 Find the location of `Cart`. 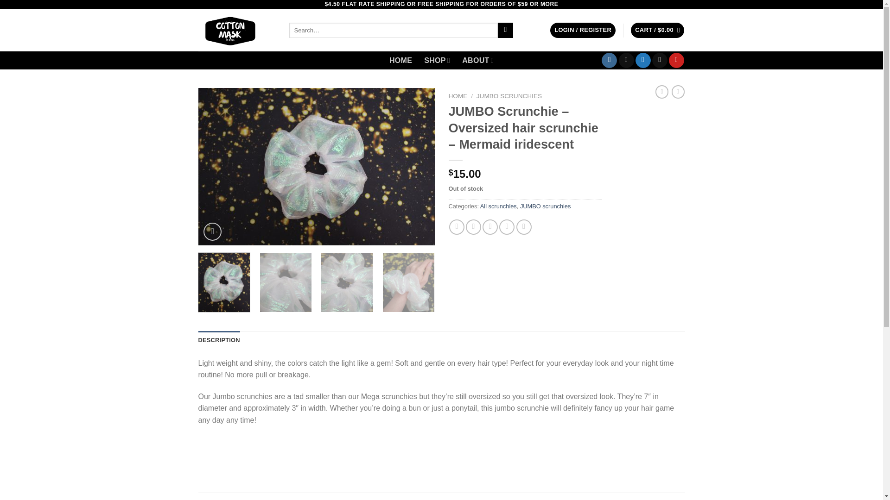

Cart is located at coordinates (657, 30).